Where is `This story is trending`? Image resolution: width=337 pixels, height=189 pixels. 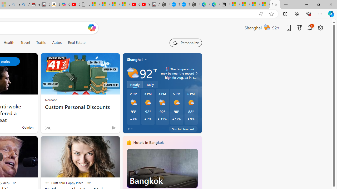 This story is trending is located at coordinates (103, 129).